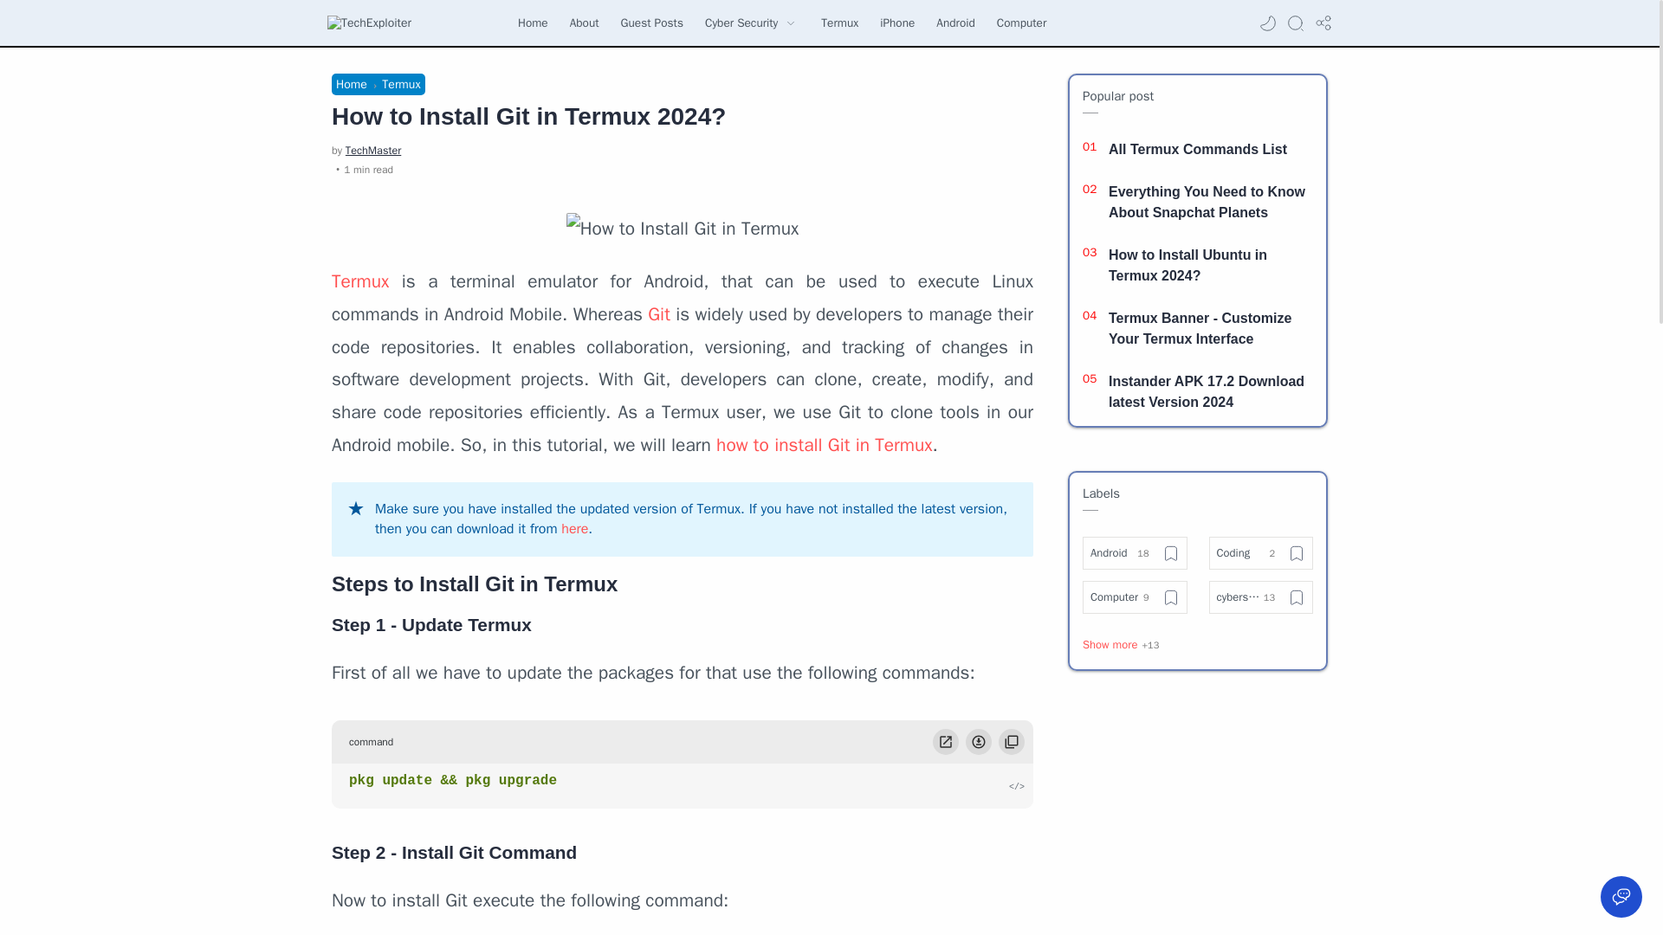 The height and width of the screenshot is (935, 1663). I want to click on Home, so click(352, 83).